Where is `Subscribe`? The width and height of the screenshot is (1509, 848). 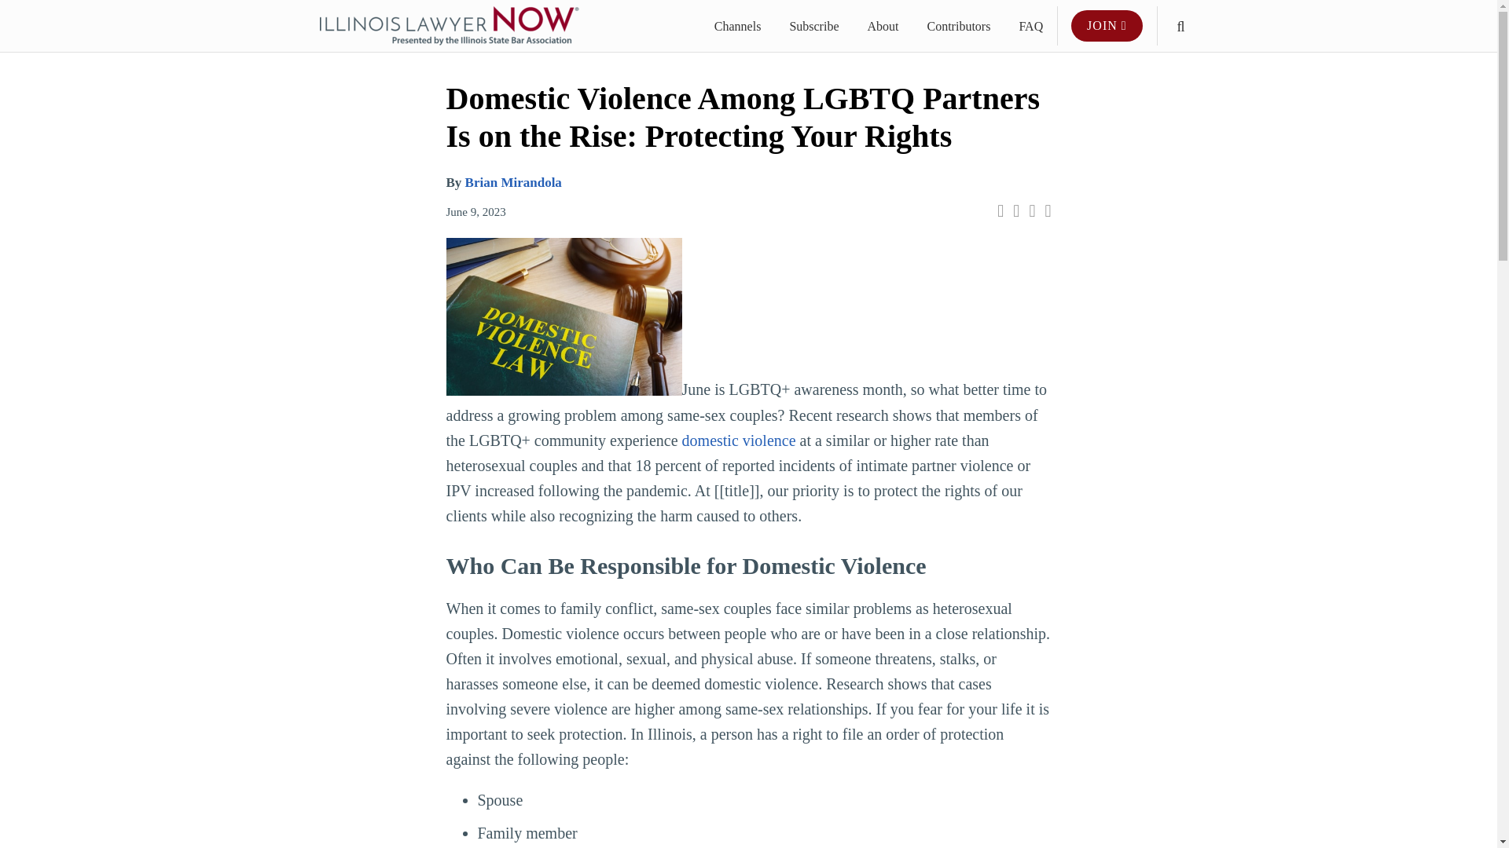
Subscribe is located at coordinates (814, 27).